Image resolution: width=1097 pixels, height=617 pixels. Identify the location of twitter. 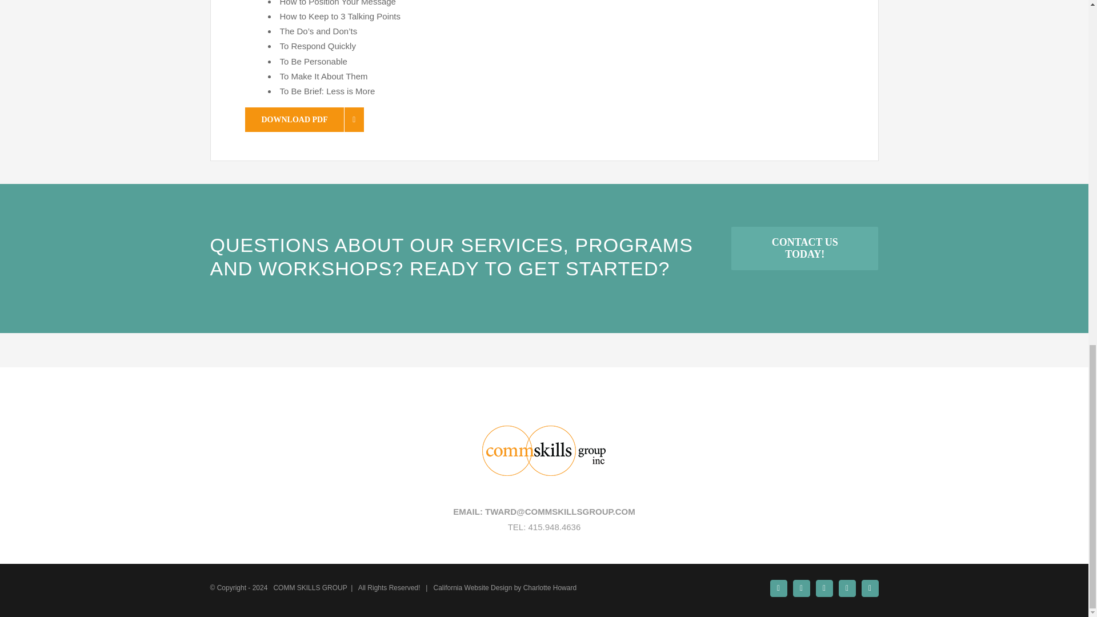
(847, 588).